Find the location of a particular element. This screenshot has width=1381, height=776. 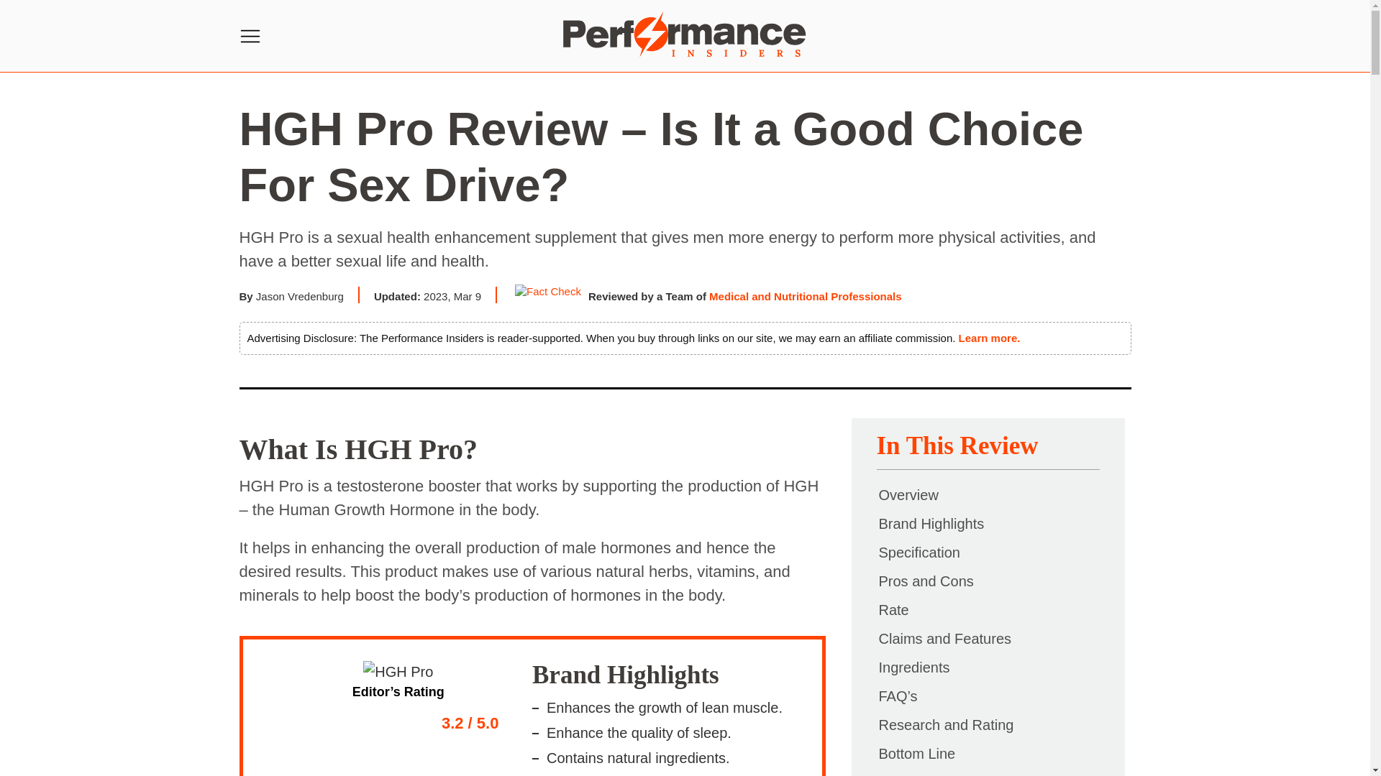

Claims and Features is located at coordinates (944, 638).